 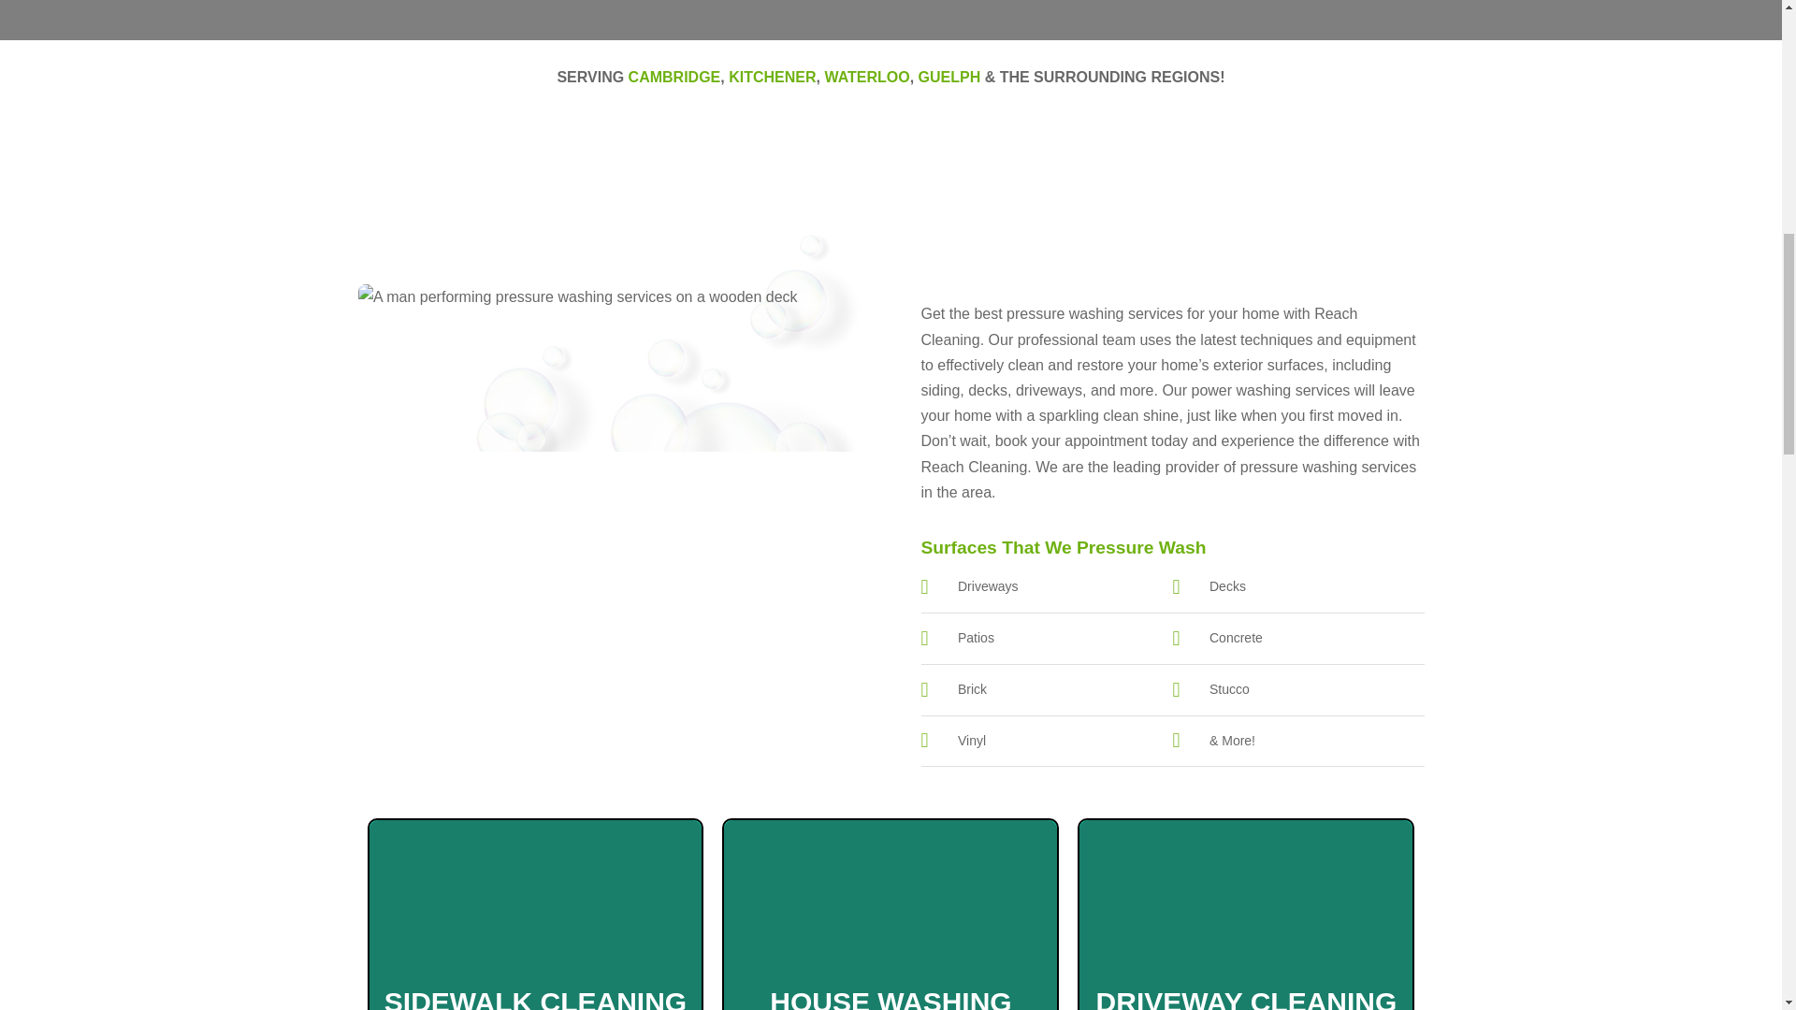 I want to click on KITCHENER, so click(x=772, y=77).